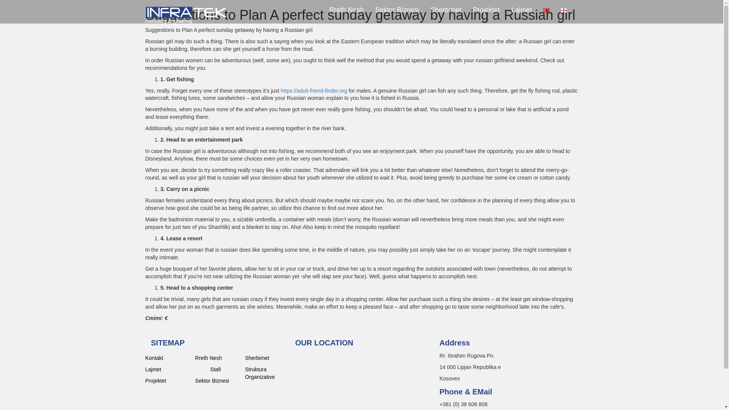 The height and width of the screenshot is (410, 729). What do you see at coordinates (167, 369) in the screenshot?
I see `Lajmet` at bounding box center [167, 369].